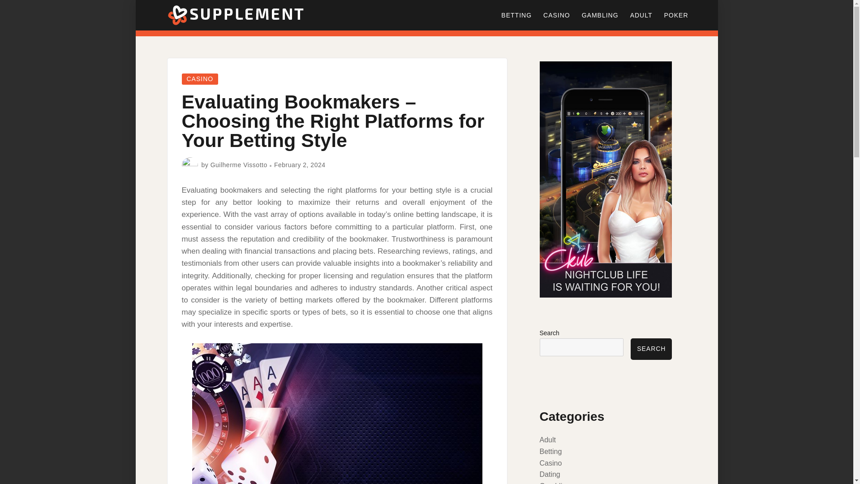 The image size is (860, 484). What do you see at coordinates (641, 15) in the screenshot?
I see `ADULT` at bounding box center [641, 15].